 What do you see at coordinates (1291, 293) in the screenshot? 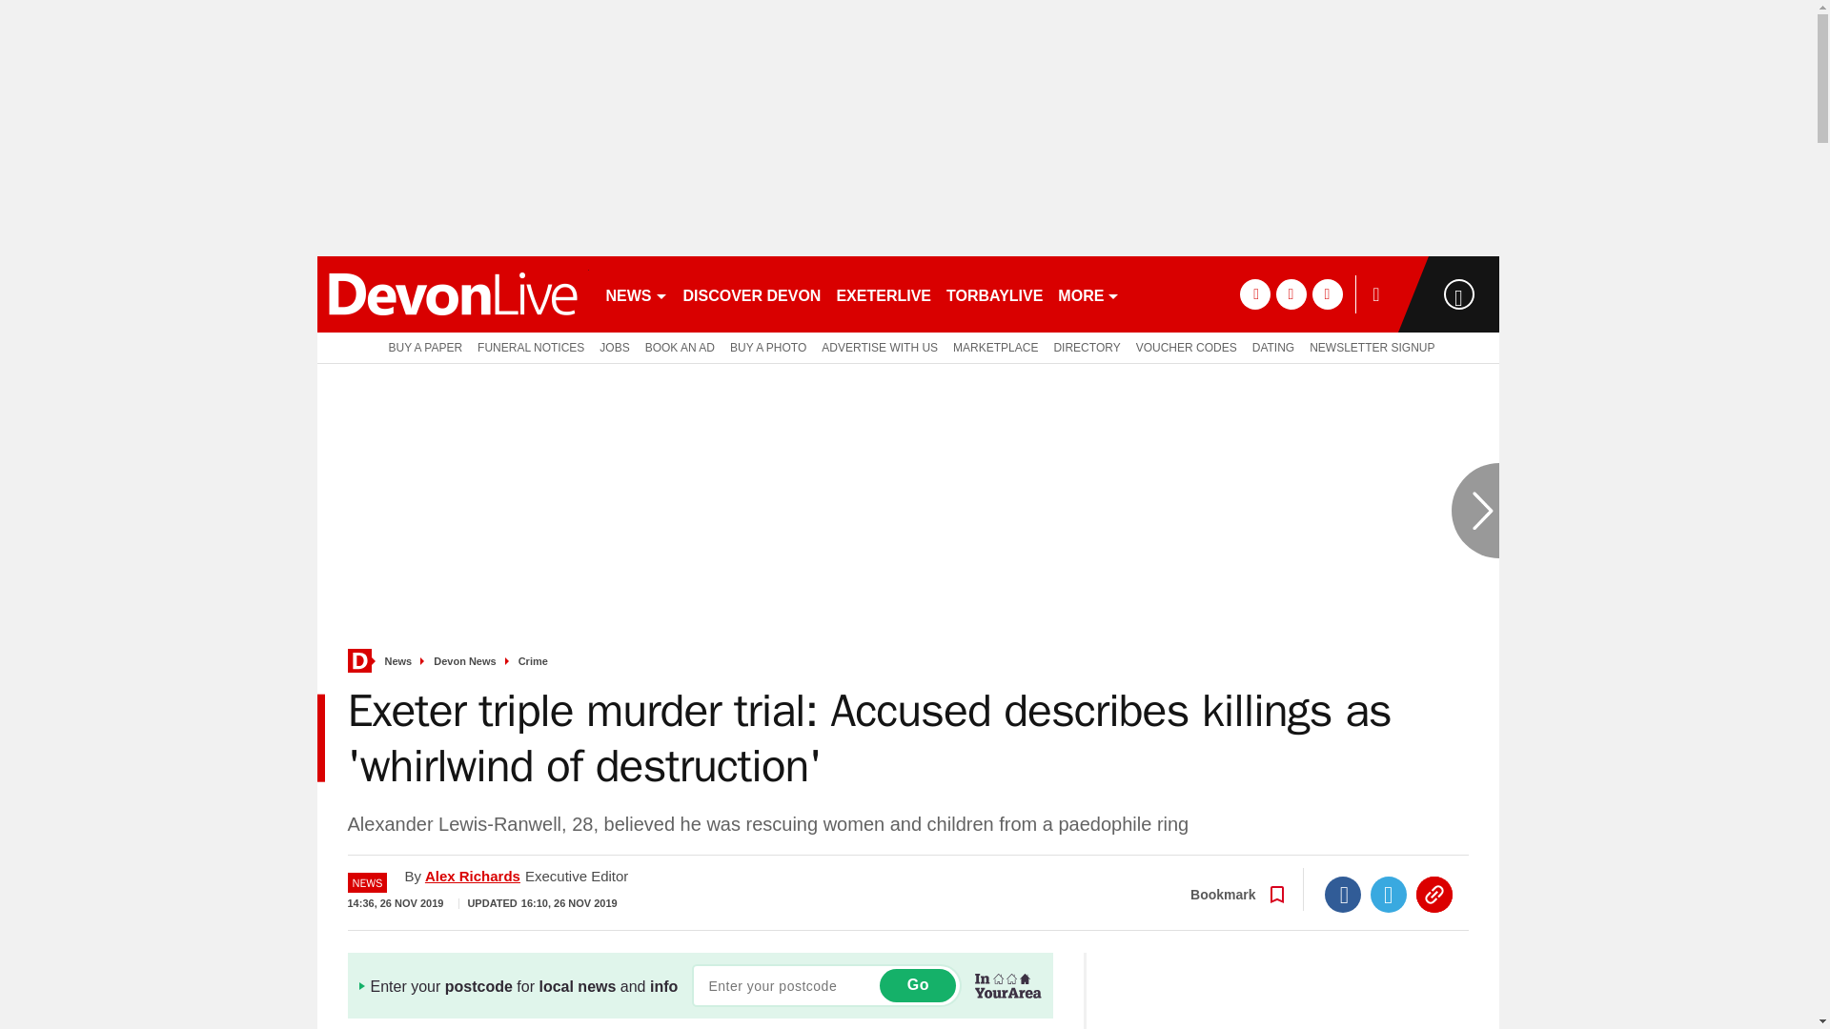
I see `twitter` at bounding box center [1291, 293].